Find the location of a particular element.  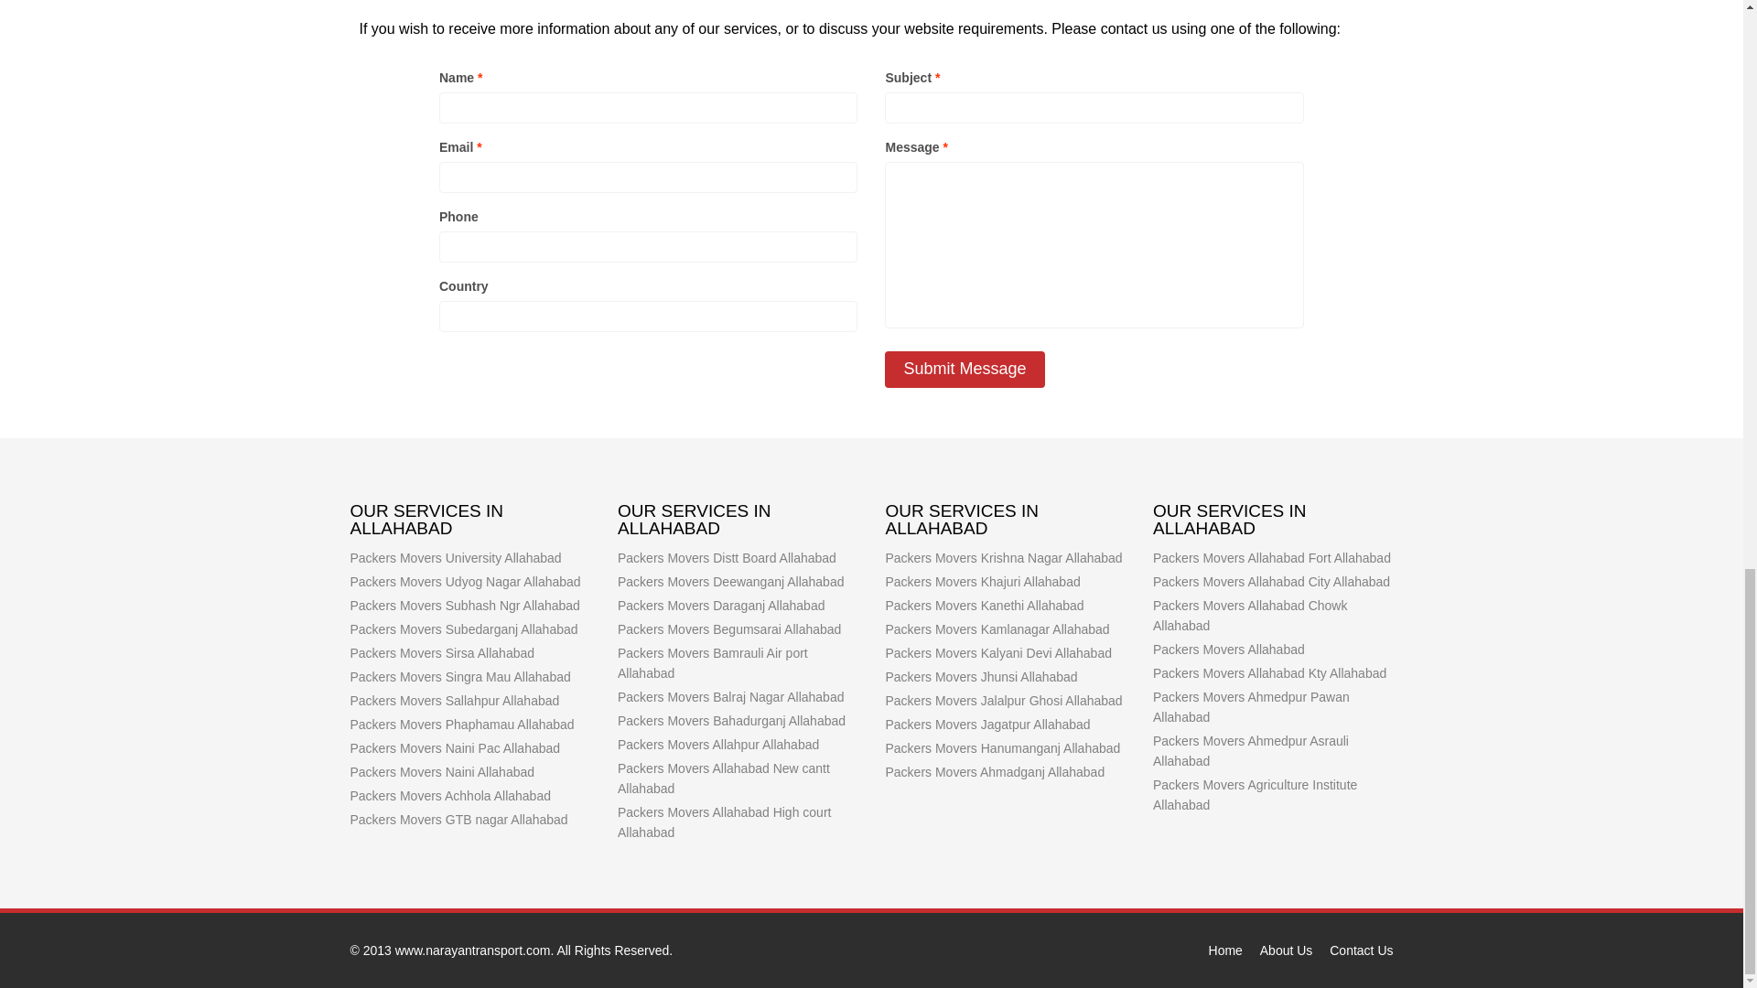

Packers Movers Sallahpur Allahabad is located at coordinates (454, 701).